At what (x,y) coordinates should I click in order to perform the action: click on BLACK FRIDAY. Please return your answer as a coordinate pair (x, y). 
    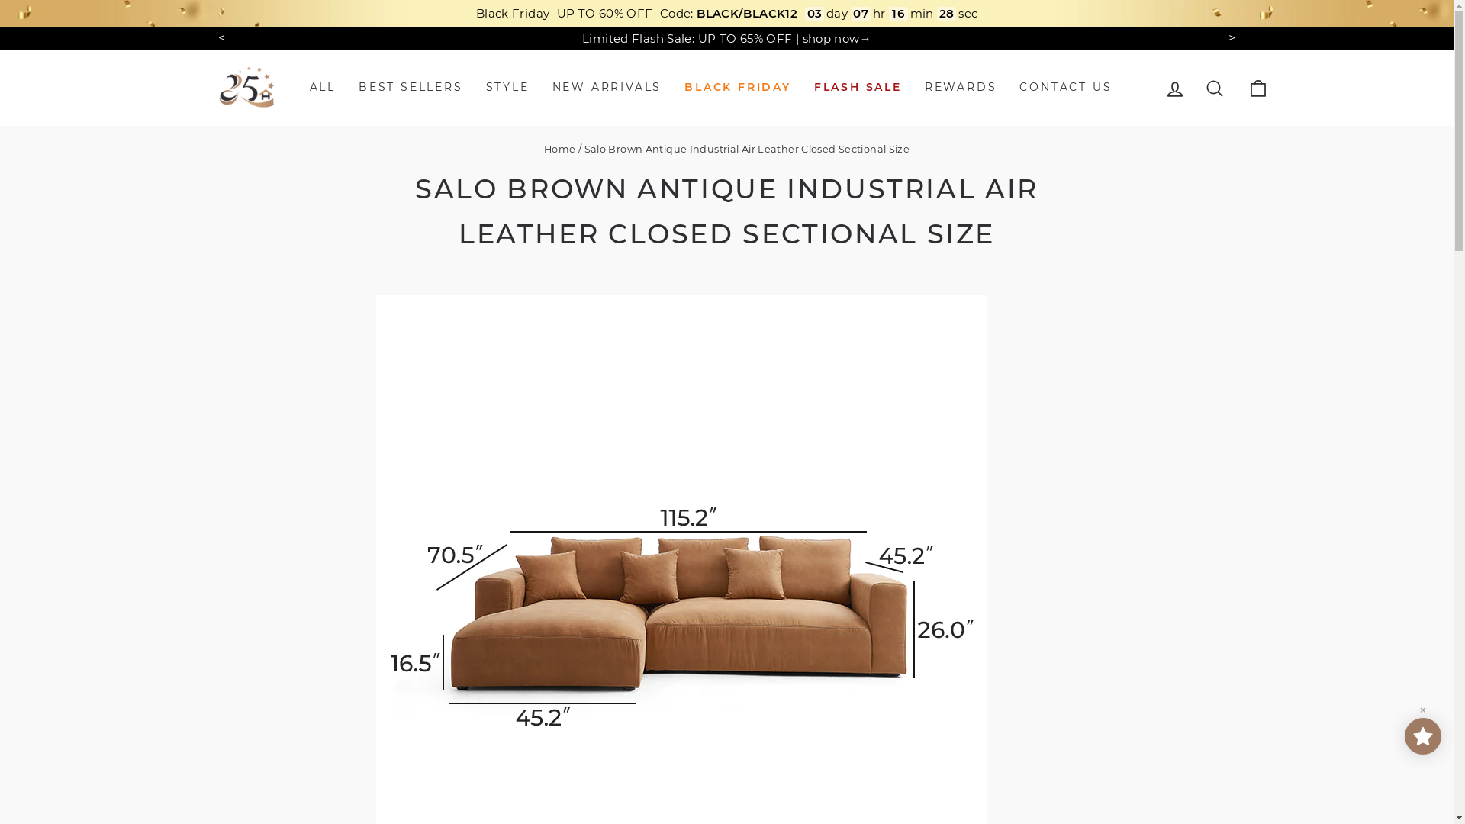
    Looking at the image, I should click on (738, 88).